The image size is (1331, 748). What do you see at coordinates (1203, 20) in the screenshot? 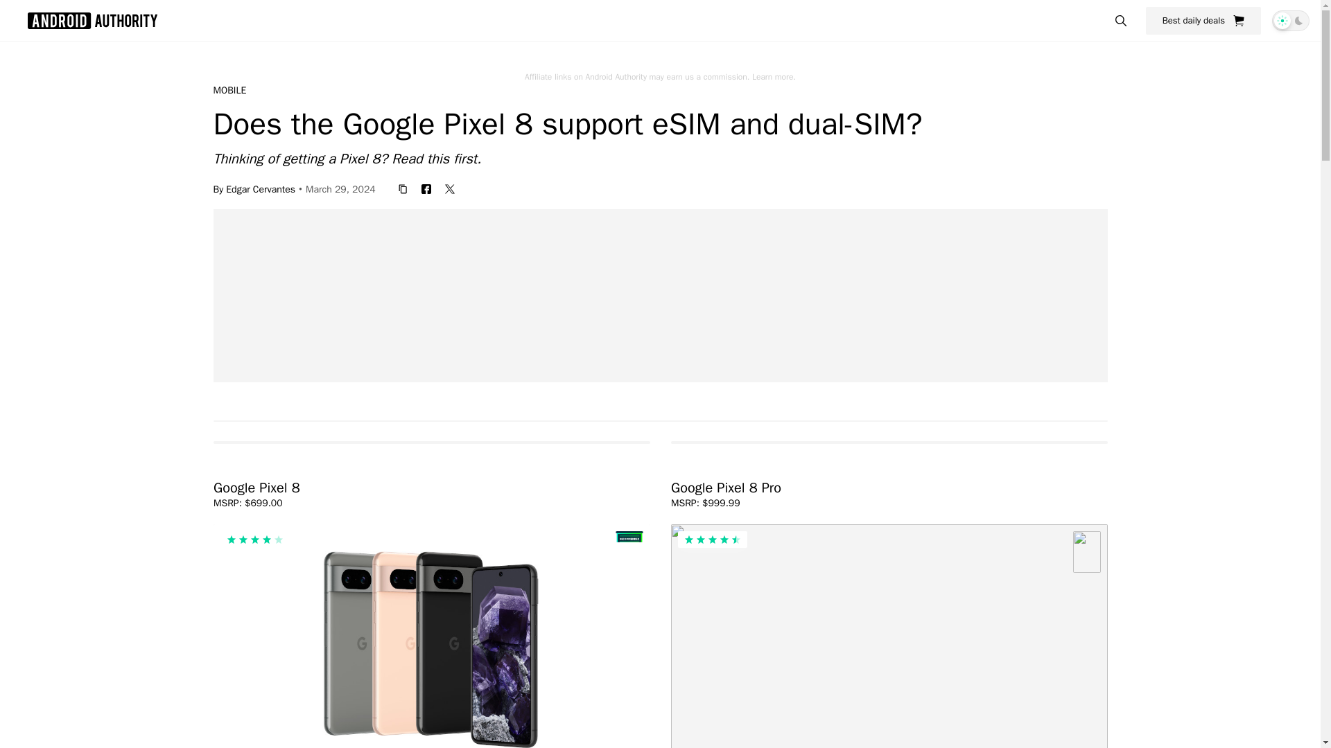
I see `Best daily deals` at bounding box center [1203, 20].